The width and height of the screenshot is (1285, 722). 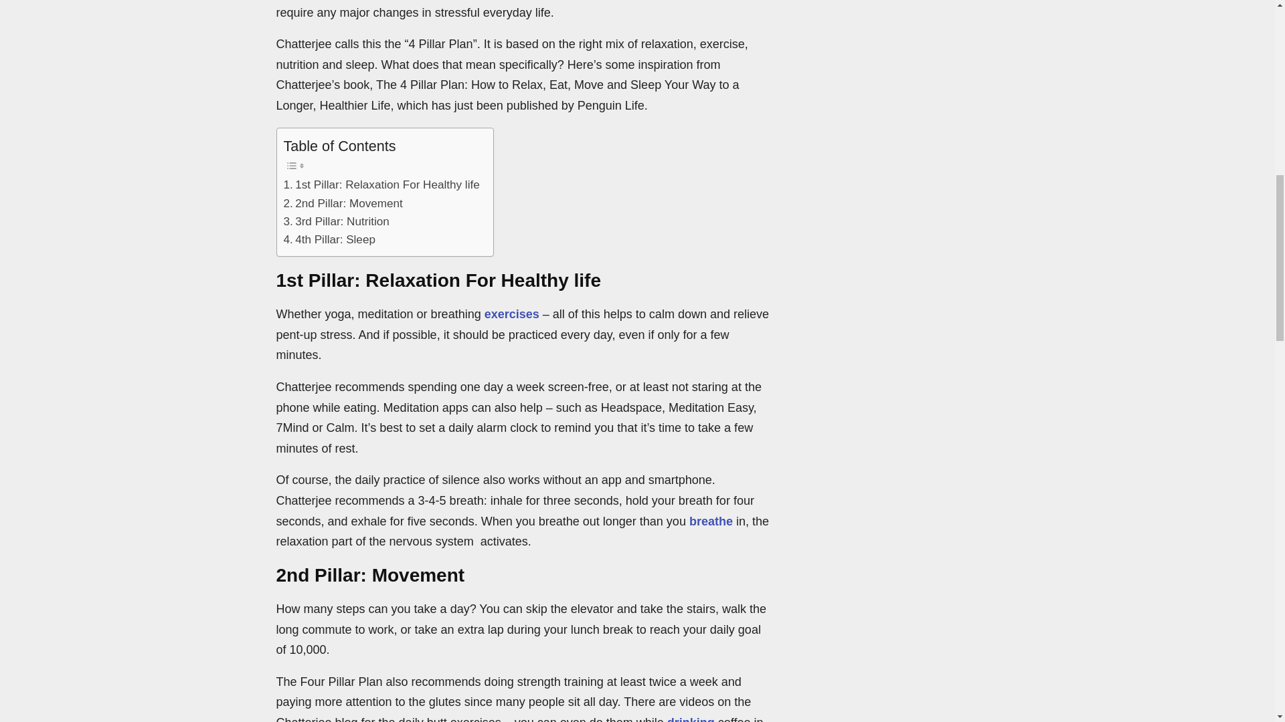 What do you see at coordinates (711, 521) in the screenshot?
I see `breathe` at bounding box center [711, 521].